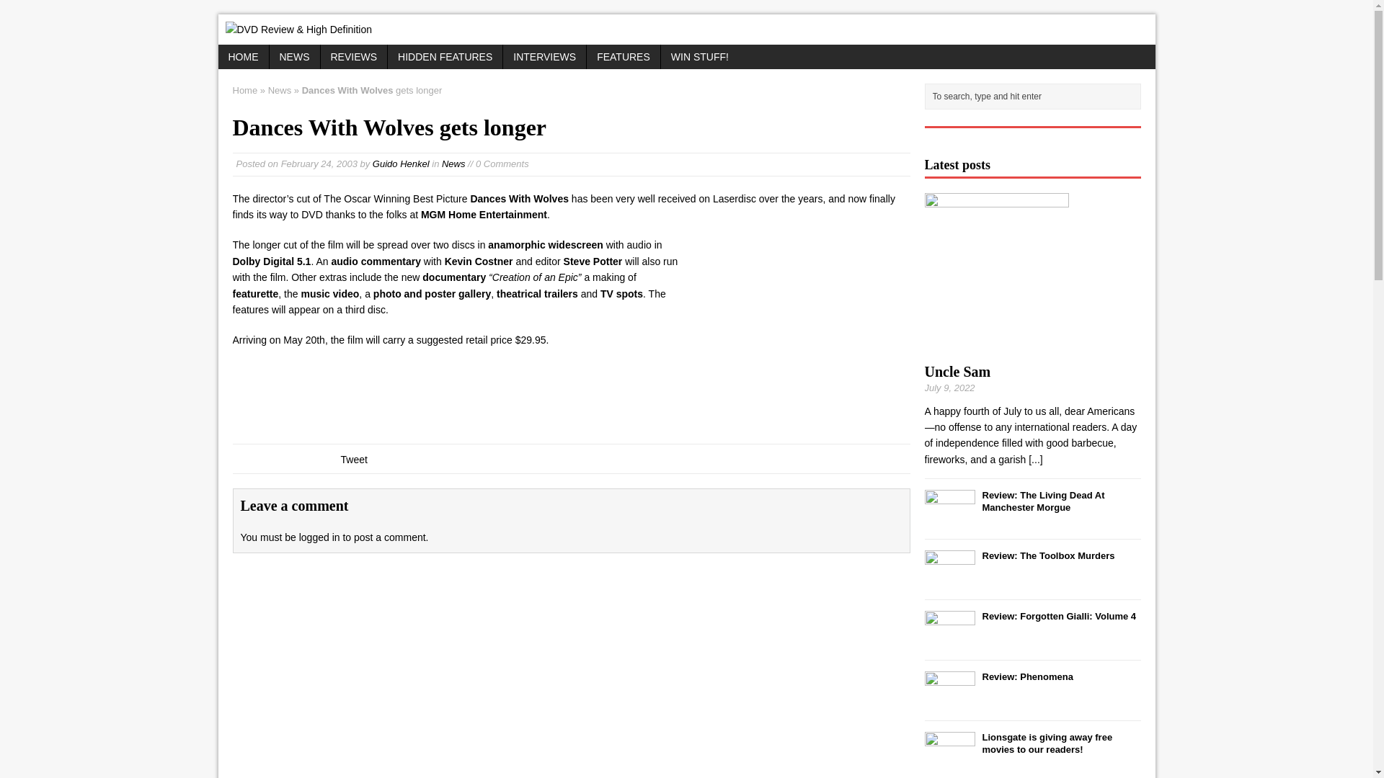  What do you see at coordinates (957, 372) in the screenshot?
I see `Uncle Sam` at bounding box center [957, 372].